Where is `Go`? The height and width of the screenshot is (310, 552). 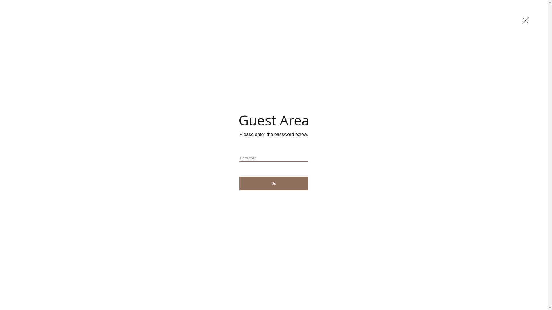 Go is located at coordinates (274, 183).